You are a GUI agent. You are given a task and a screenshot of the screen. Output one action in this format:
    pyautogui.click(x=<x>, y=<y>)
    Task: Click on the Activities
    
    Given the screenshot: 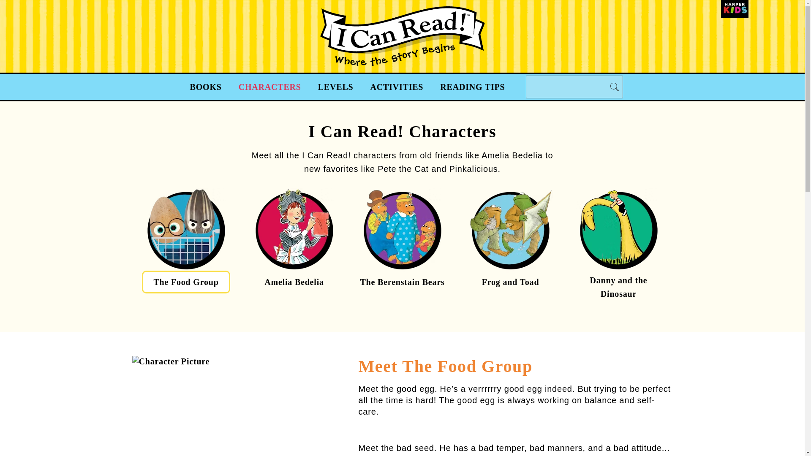 What is the action you would take?
    pyautogui.click(x=396, y=87)
    